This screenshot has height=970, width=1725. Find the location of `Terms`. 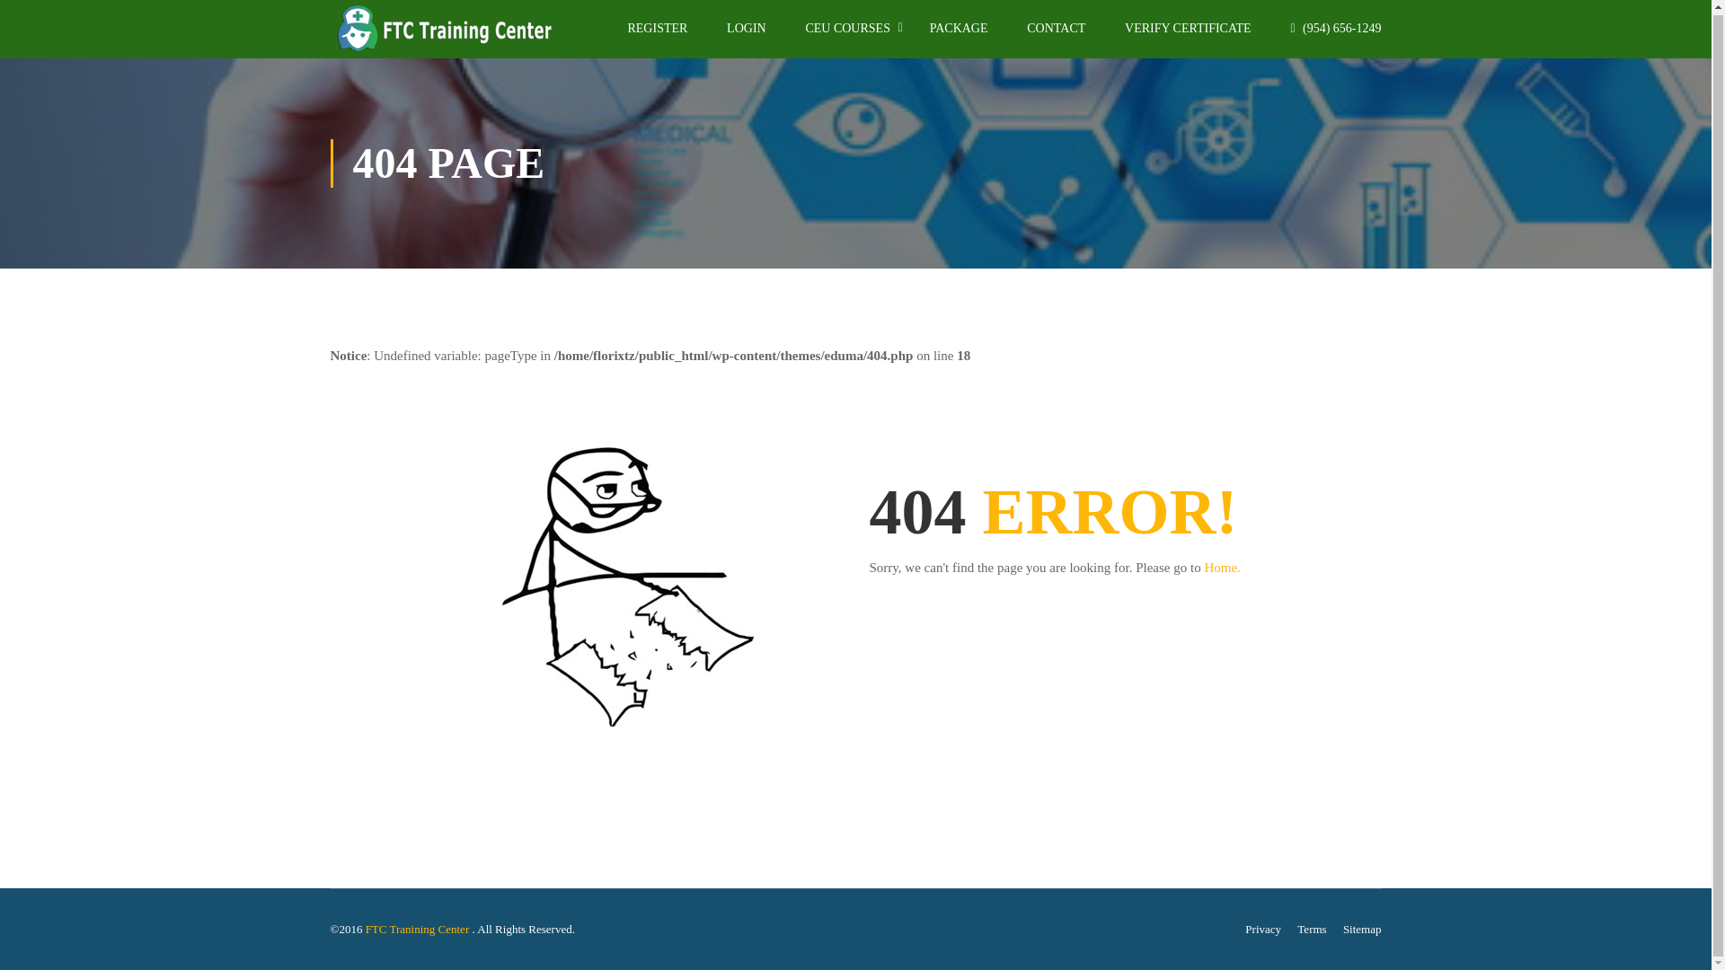

Terms is located at coordinates (1312, 929).